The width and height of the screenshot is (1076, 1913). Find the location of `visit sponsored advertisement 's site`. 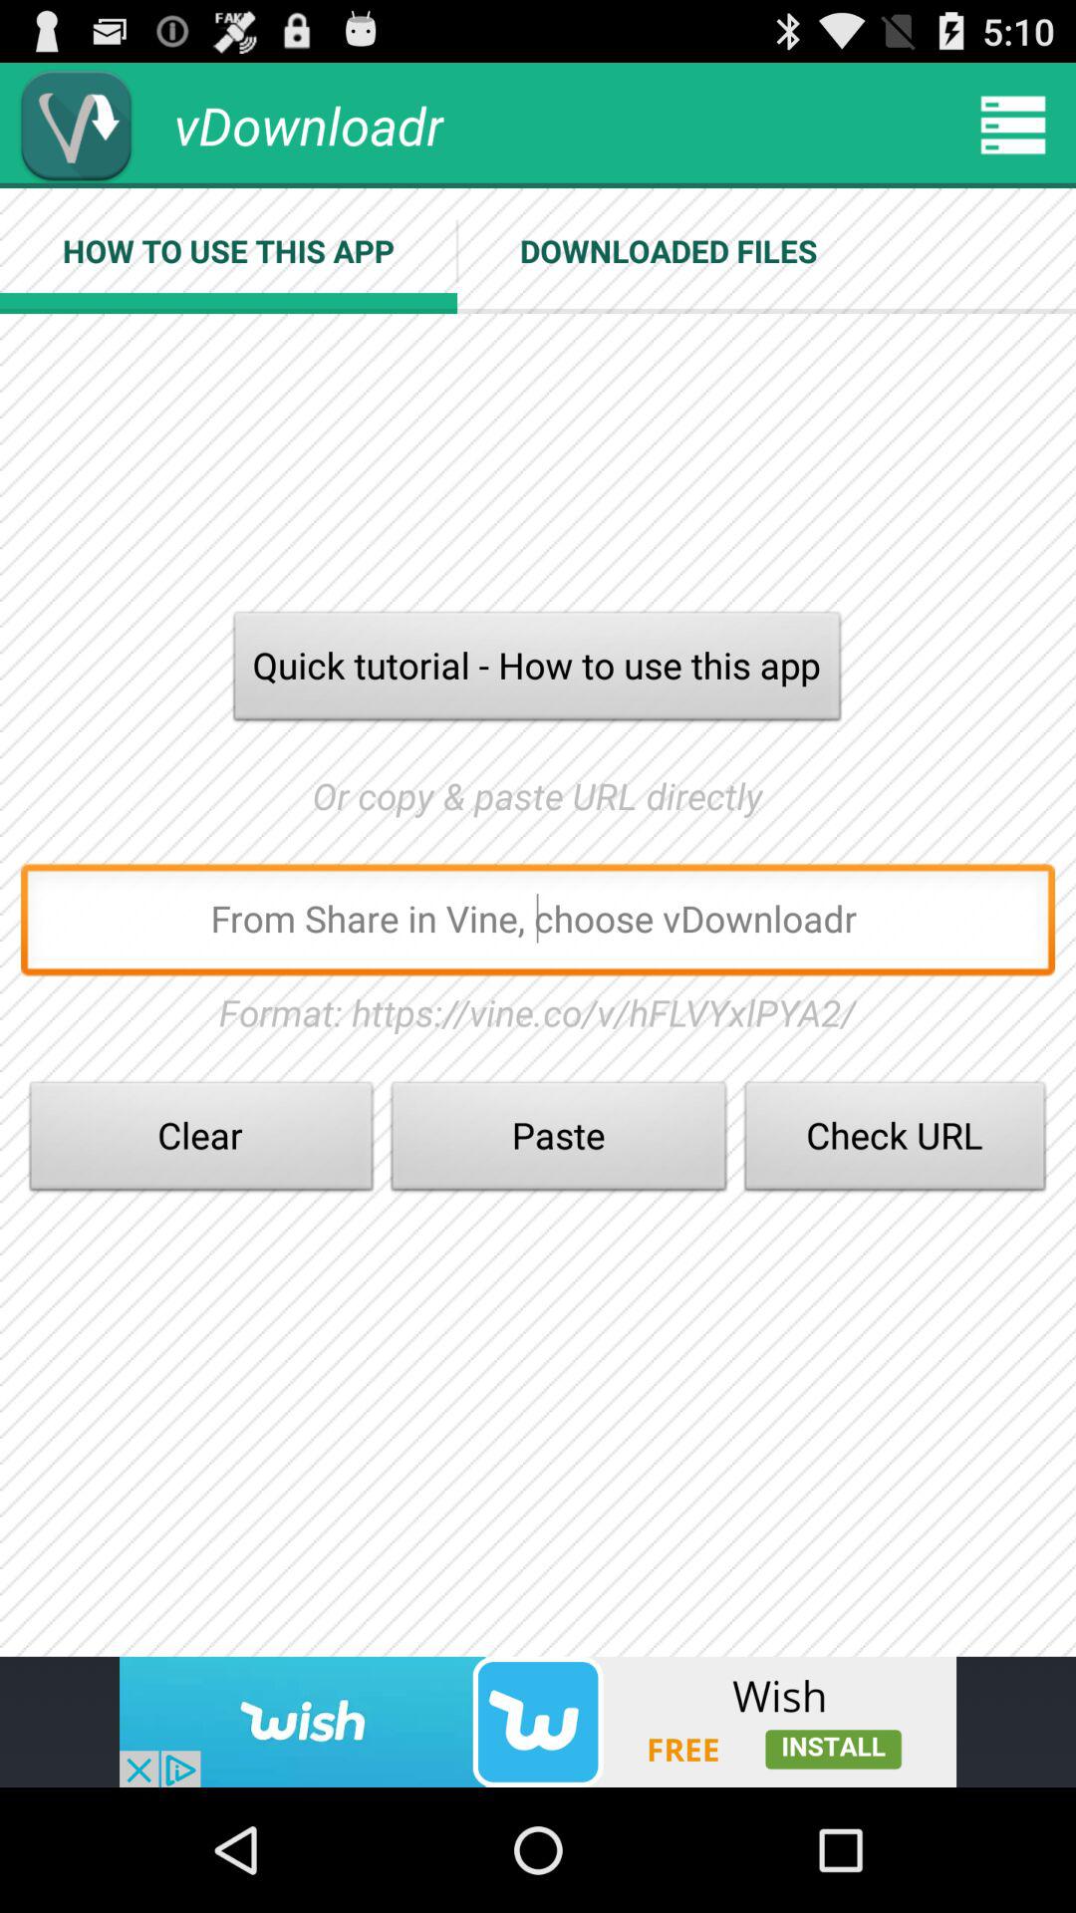

visit sponsored advertisement 's site is located at coordinates (538, 1722).